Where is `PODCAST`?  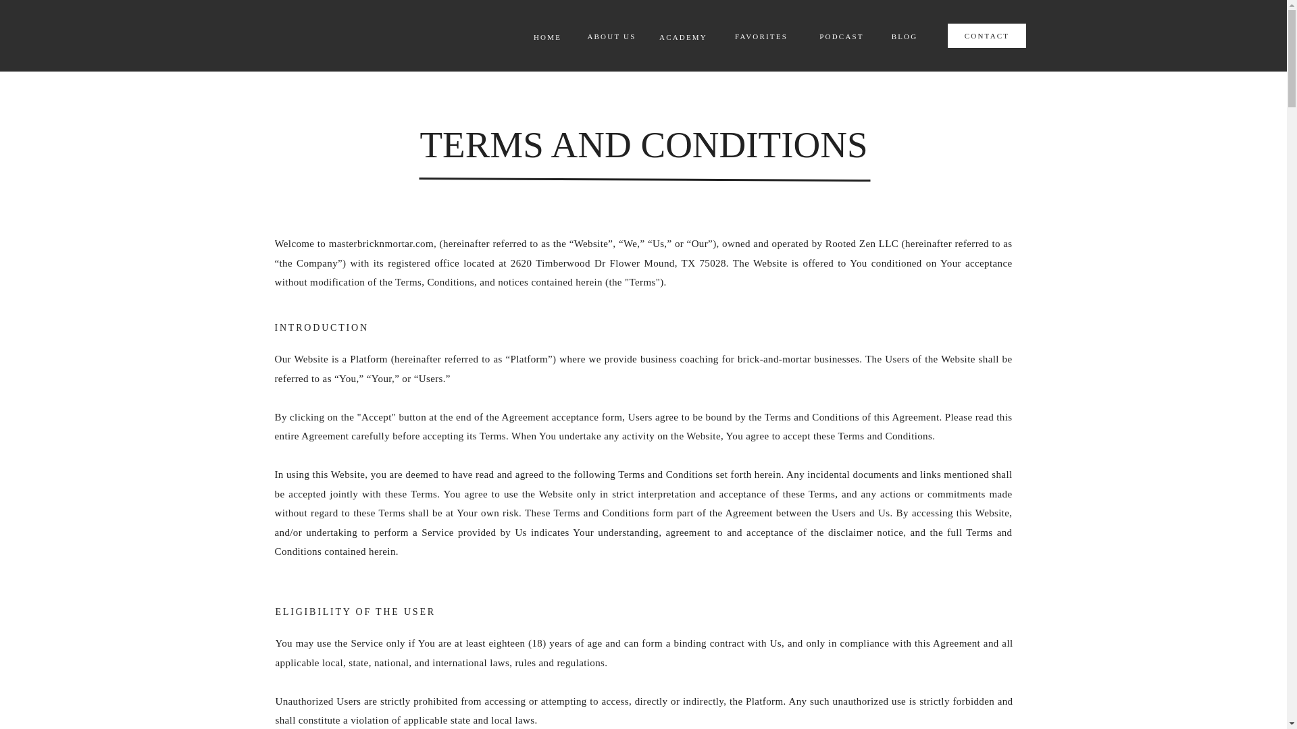
PODCAST is located at coordinates (840, 36).